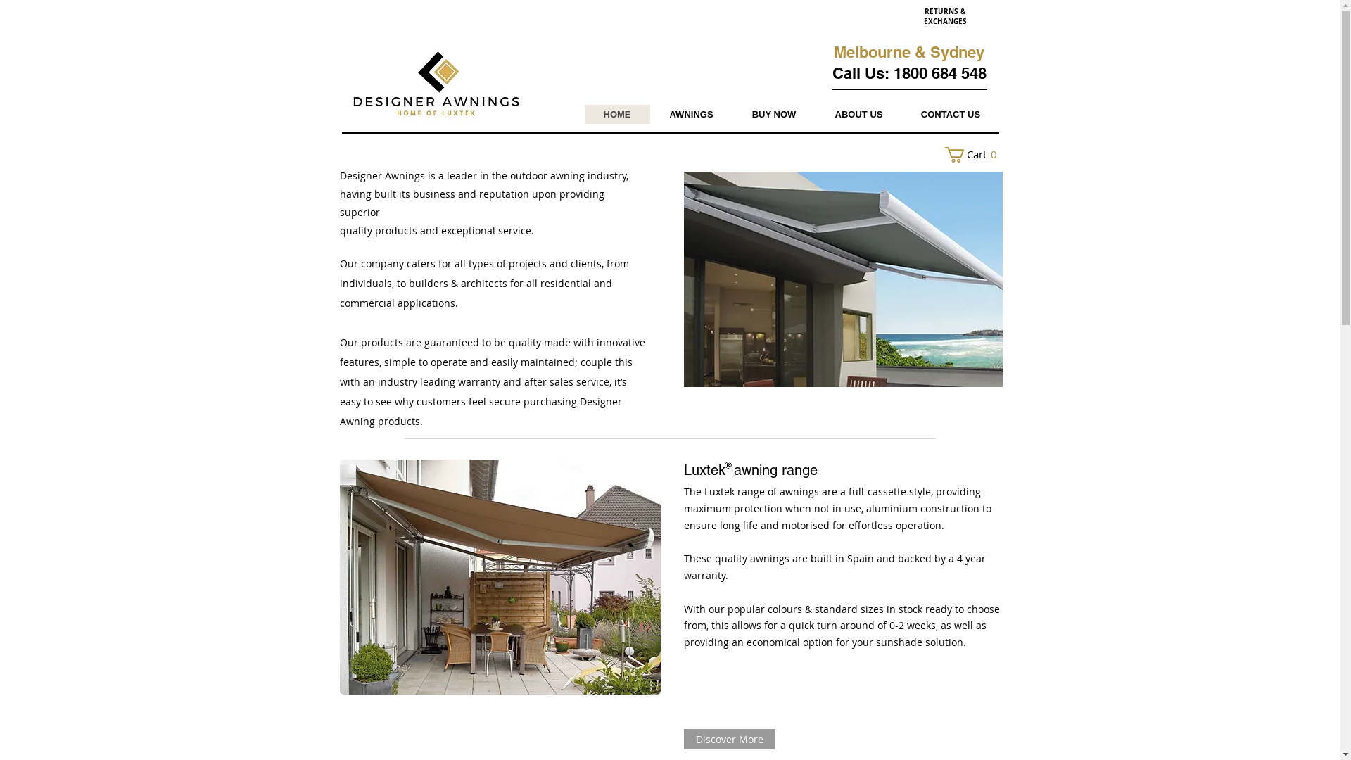  Describe the element at coordinates (751, 470) in the screenshot. I see `Luxtek  awning range` at that location.